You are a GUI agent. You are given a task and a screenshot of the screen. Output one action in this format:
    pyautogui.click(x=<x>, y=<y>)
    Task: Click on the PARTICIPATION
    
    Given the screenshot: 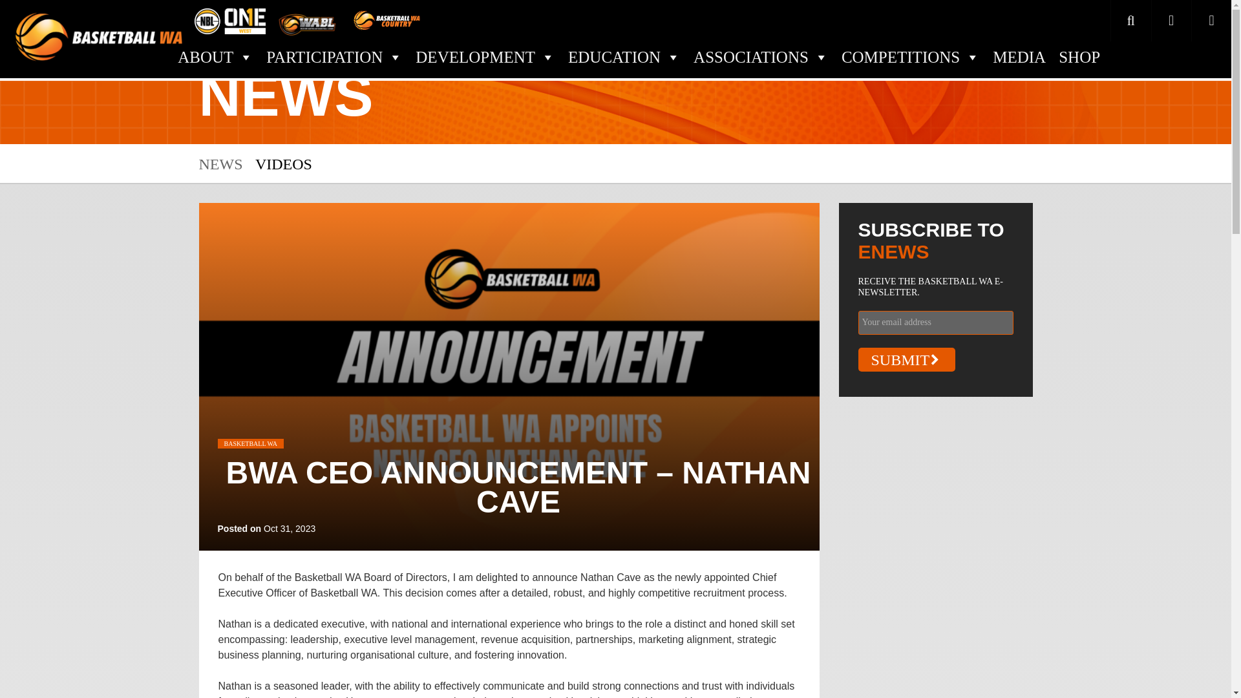 What is the action you would take?
    pyautogui.click(x=334, y=57)
    